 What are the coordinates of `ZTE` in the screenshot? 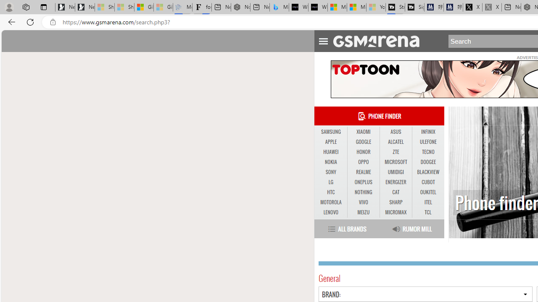 It's located at (396, 152).